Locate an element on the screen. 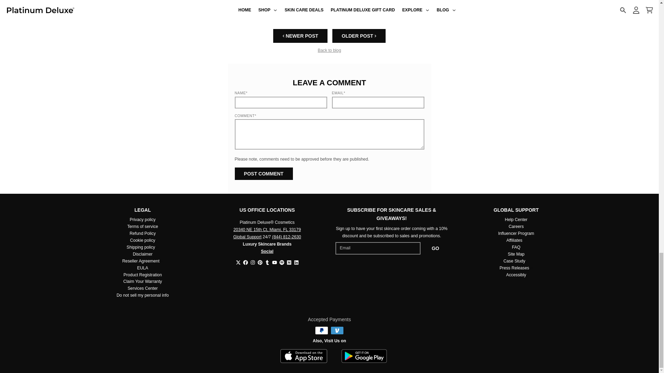  Instagram - Platinum Deluxe Cosmetics is located at coordinates (252, 262).